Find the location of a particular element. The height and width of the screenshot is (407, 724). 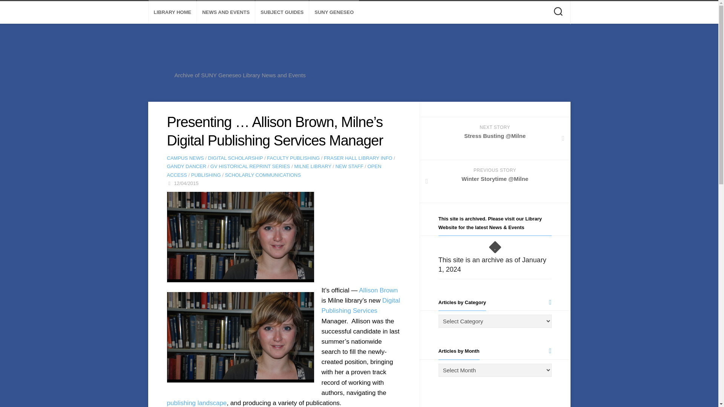

CAMPUS NEWS is located at coordinates (185, 158).